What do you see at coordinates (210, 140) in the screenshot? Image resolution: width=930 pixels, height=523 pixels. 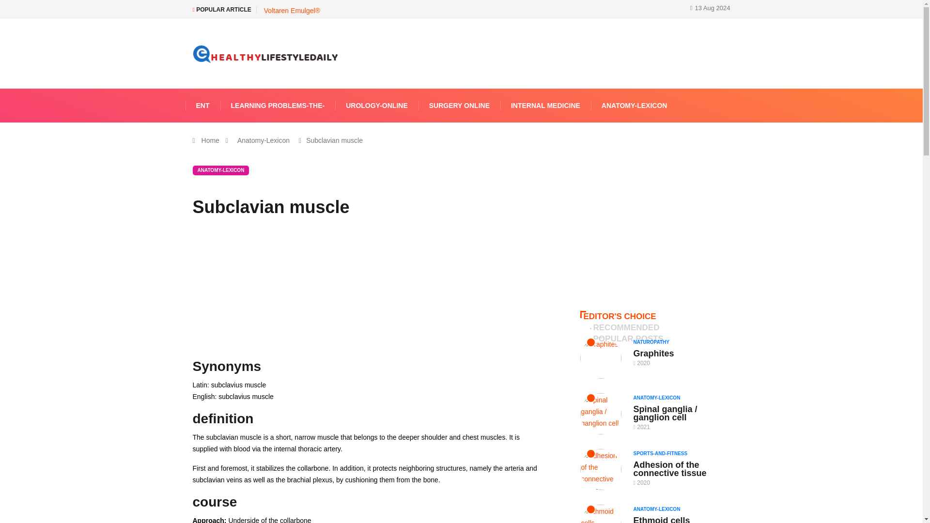 I see `Home` at bounding box center [210, 140].